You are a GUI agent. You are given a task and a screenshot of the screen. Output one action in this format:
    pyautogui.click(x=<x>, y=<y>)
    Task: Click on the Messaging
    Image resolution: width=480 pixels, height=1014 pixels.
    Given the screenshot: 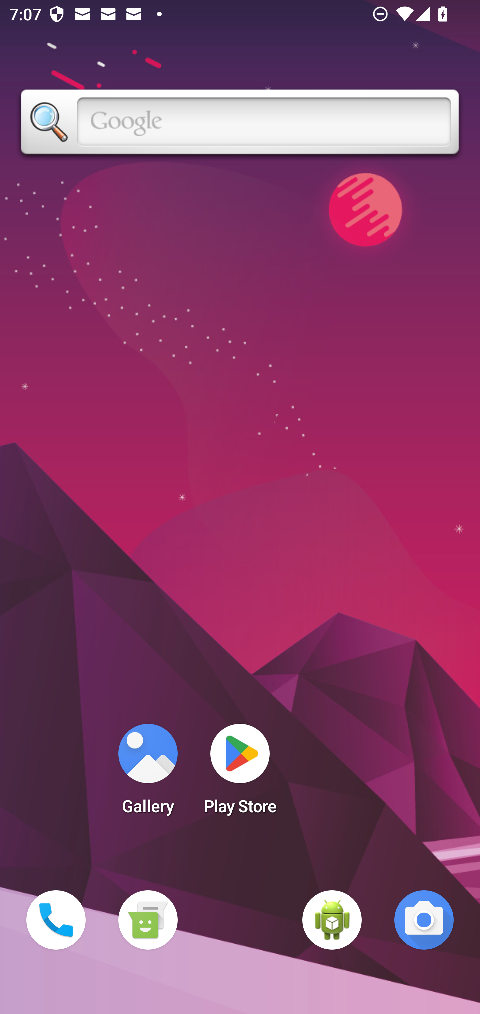 What is the action you would take?
    pyautogui.click(x=148, y=920)
    